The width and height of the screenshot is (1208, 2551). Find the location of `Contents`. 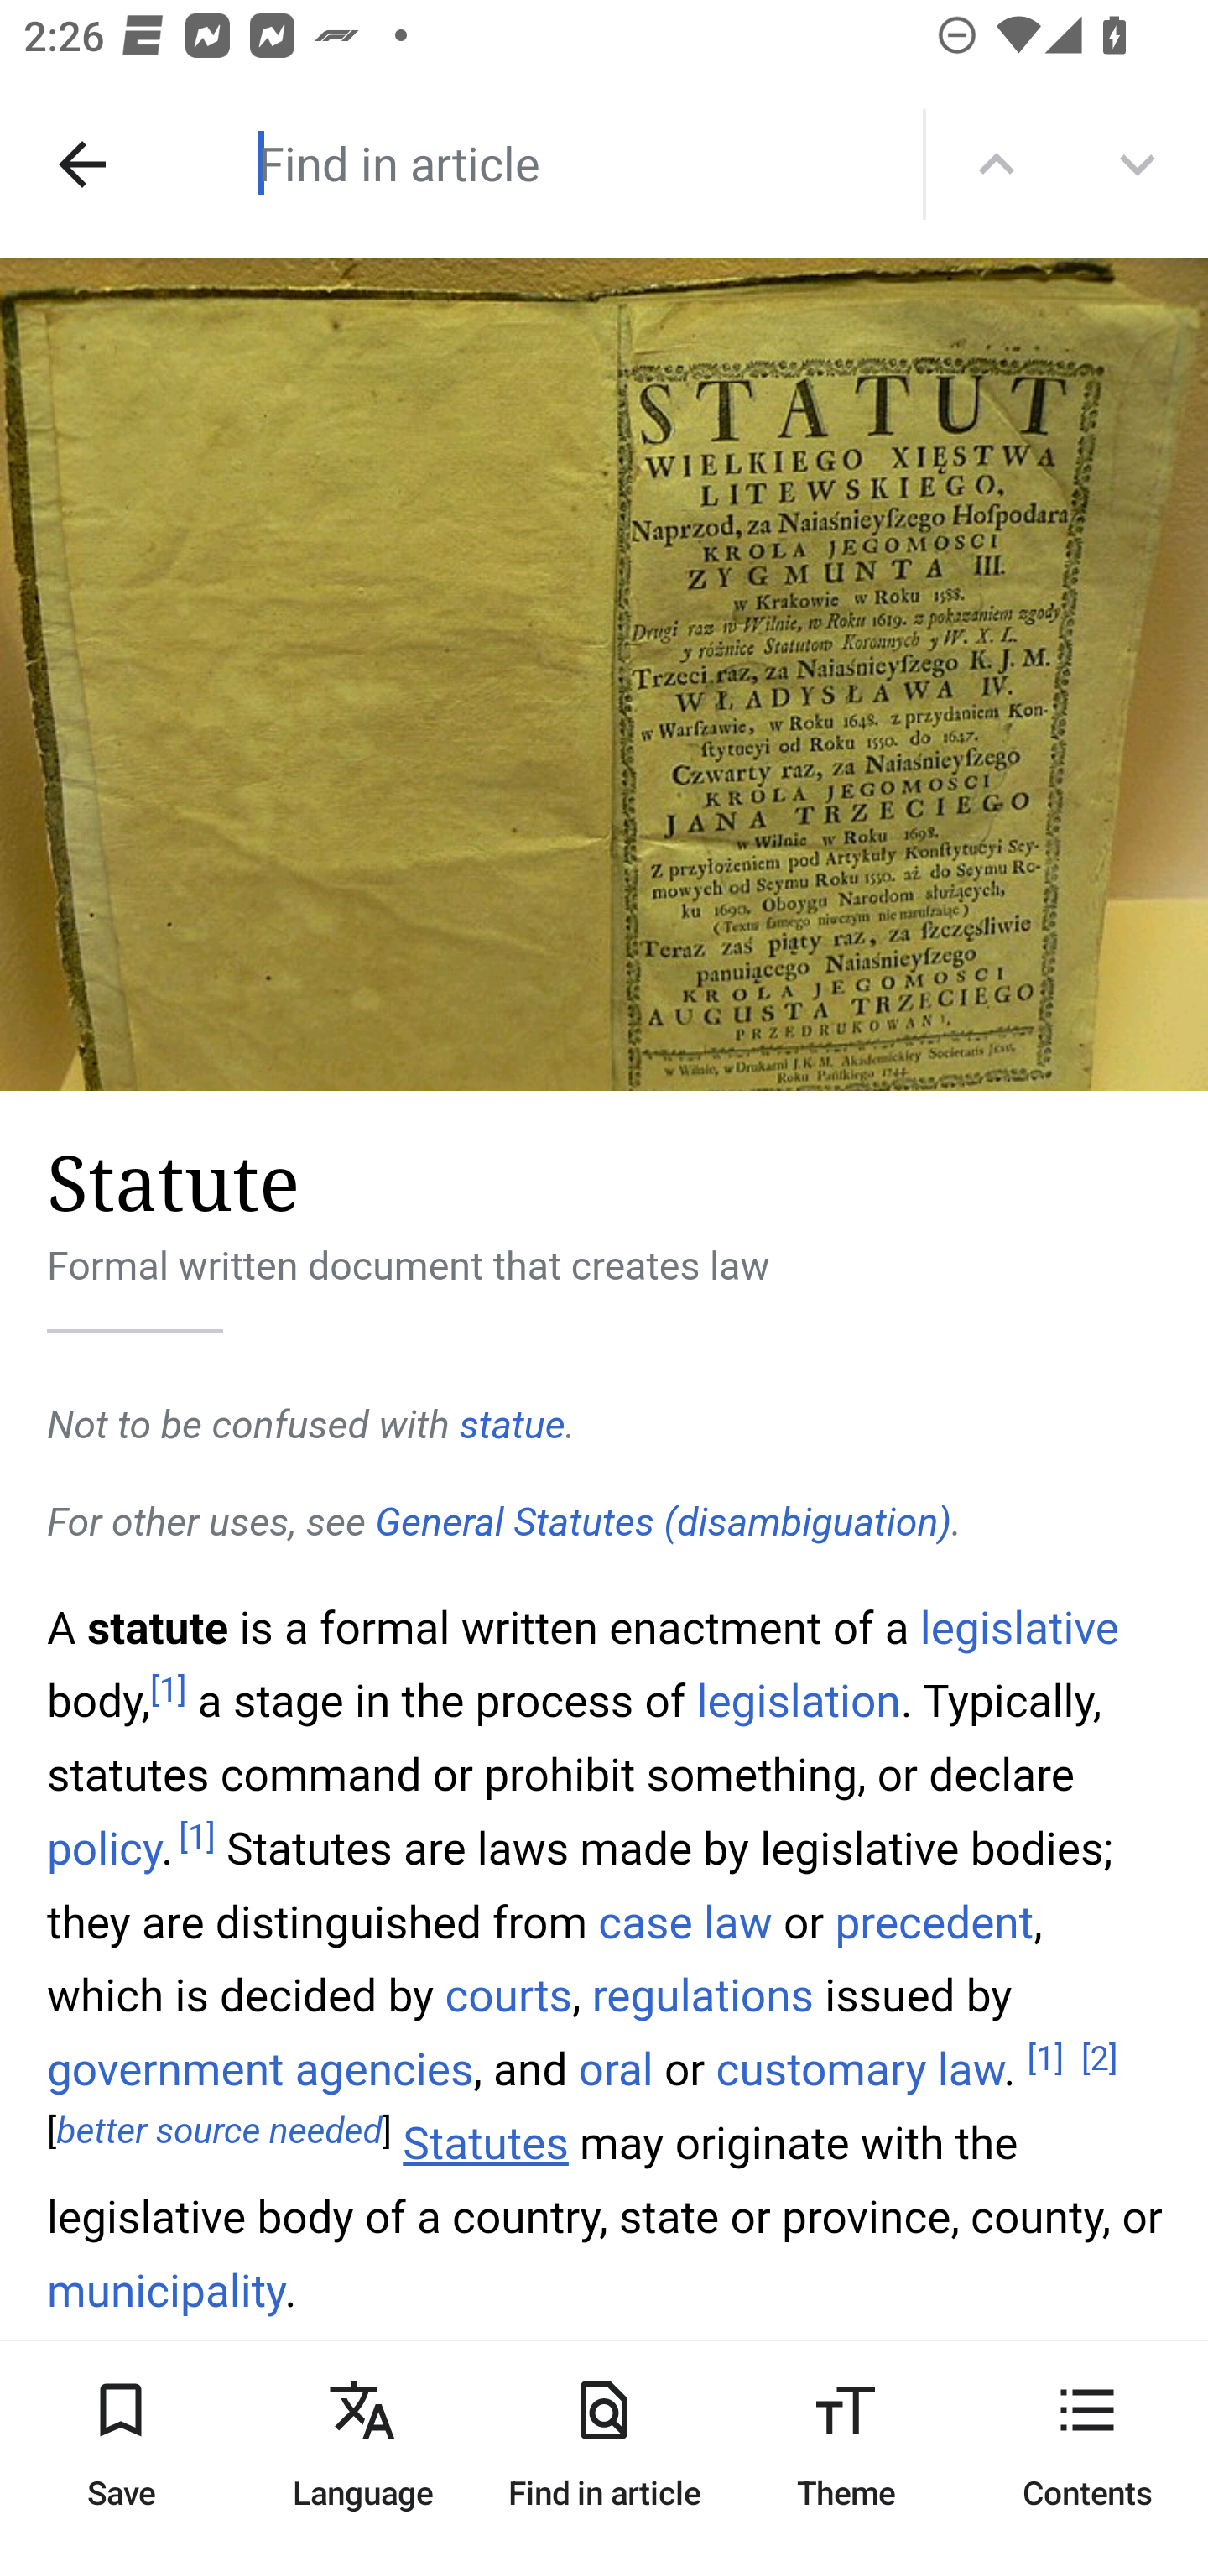

Contents is located at coordinates (1087, 2445).